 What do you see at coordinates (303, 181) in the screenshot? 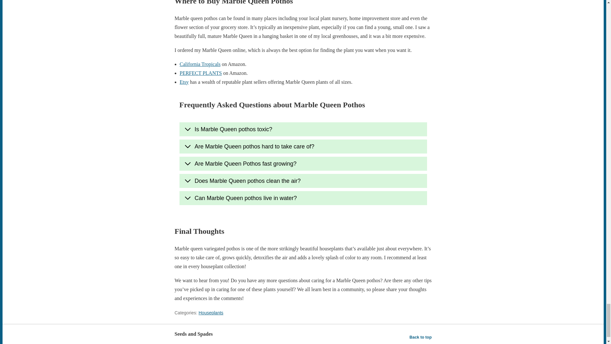
I see `Does Marble Queen pothos clean the air?` at bounding box center [303, 181].